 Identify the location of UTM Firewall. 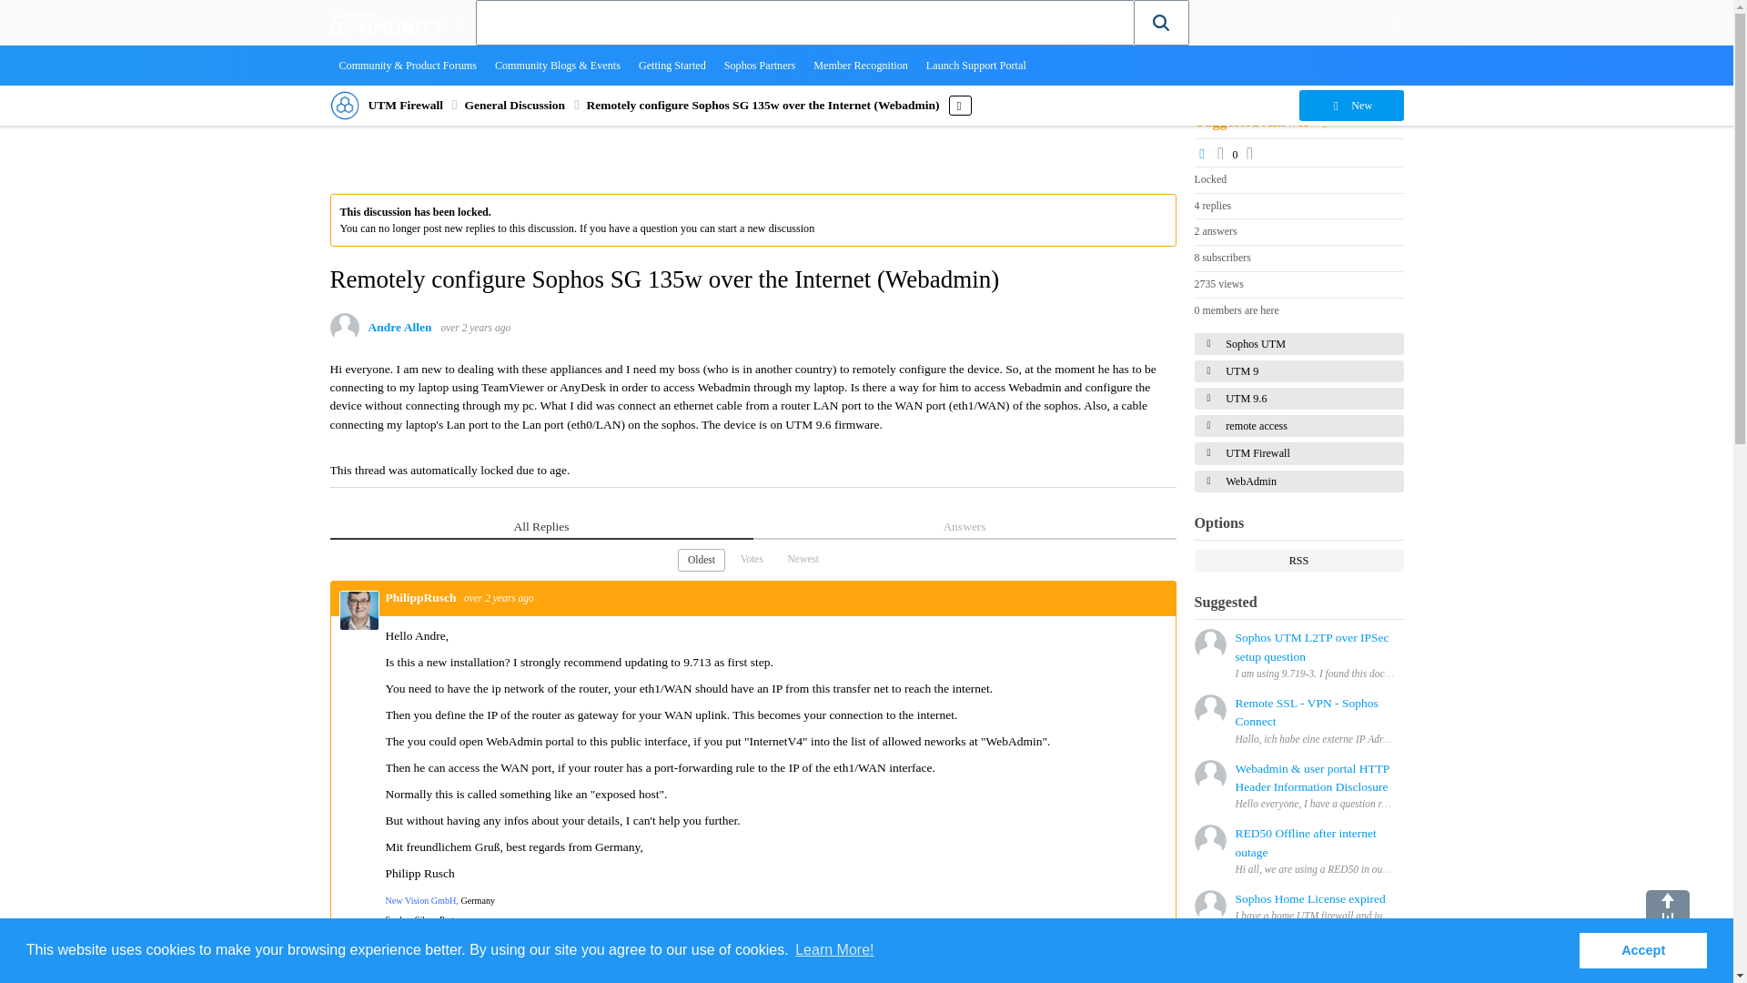
(405, 106).